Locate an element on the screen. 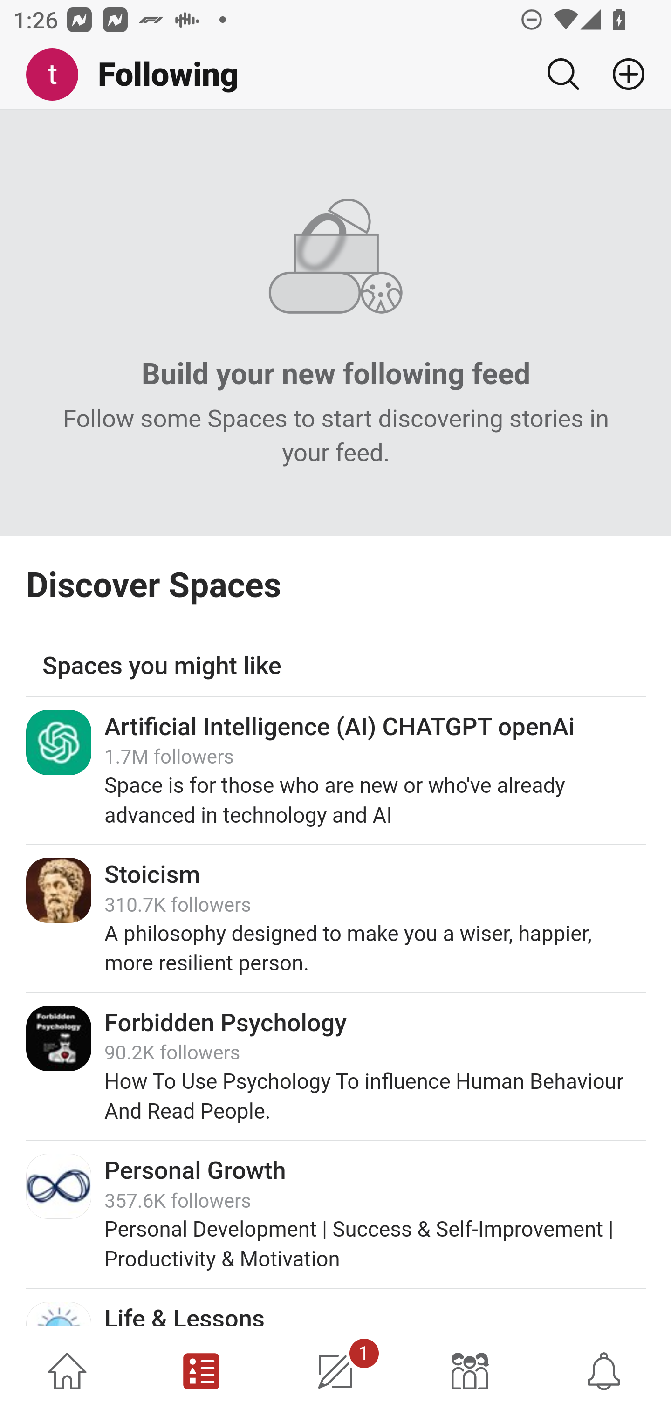  Add is located at coordinates (622, 74).